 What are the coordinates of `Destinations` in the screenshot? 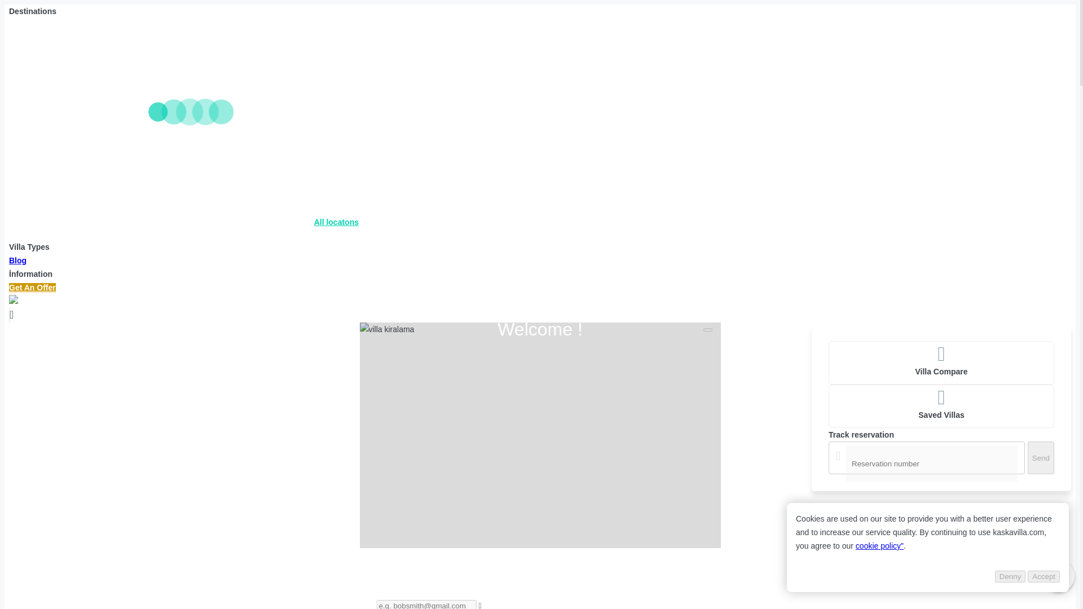 It's located at (32, 11).